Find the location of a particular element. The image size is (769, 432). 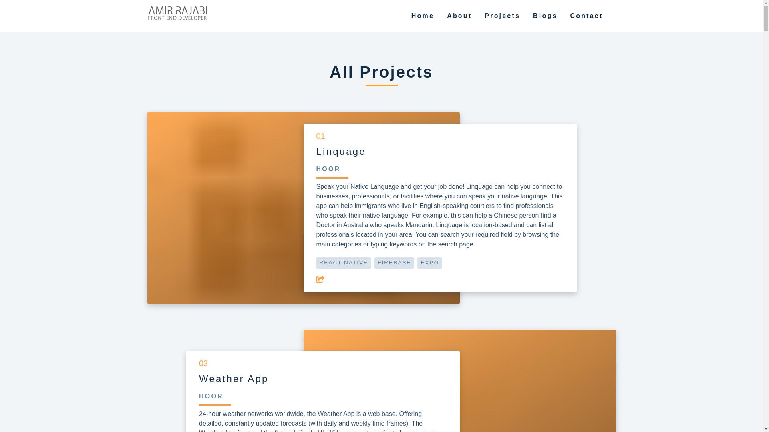

About is located at coordinates (459, 16).